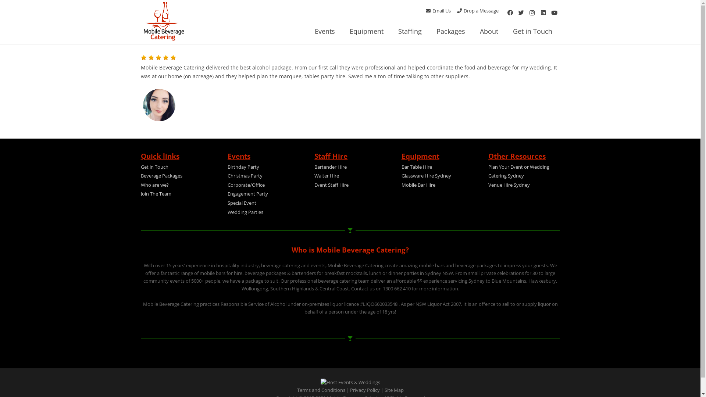  I want to click on Who are we?, so click(154, 185).